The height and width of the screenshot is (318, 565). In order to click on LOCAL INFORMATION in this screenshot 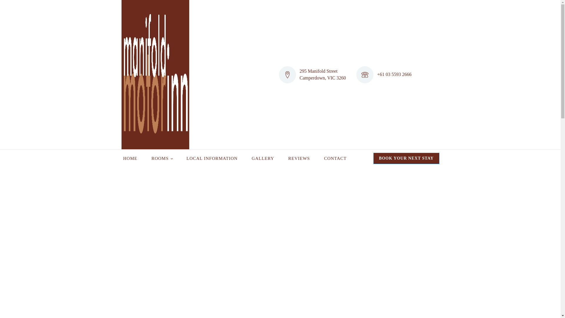, I will do `click(212, 158)`.